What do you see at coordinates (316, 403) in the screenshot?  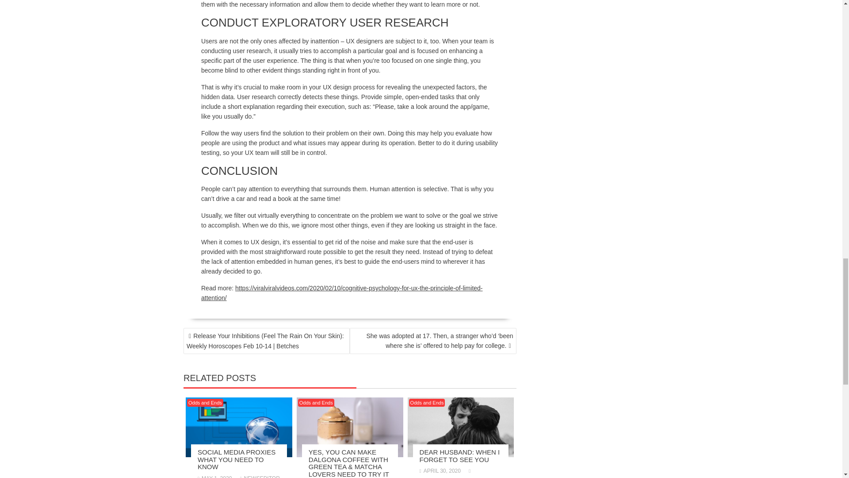 I see `Odds and Ends` at bounding box center [316, 403].